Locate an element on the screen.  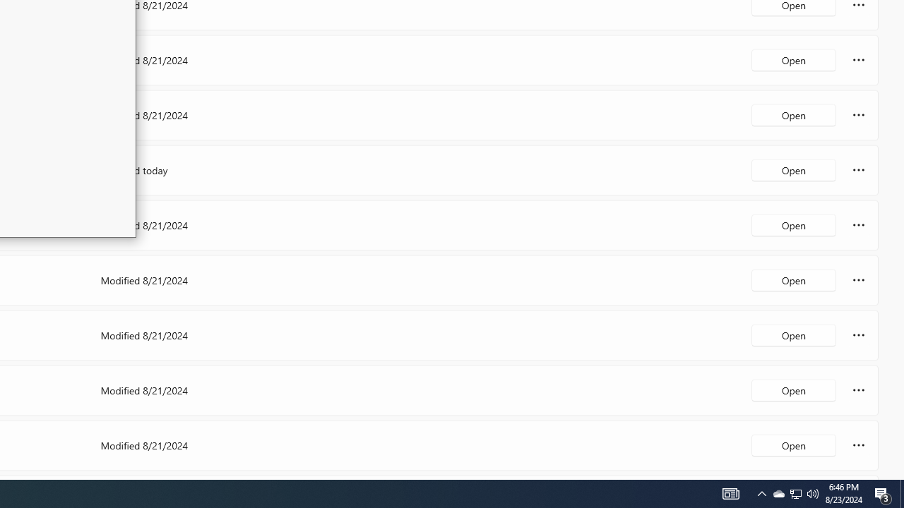
Show desktop is located at coordinates (883, 494).